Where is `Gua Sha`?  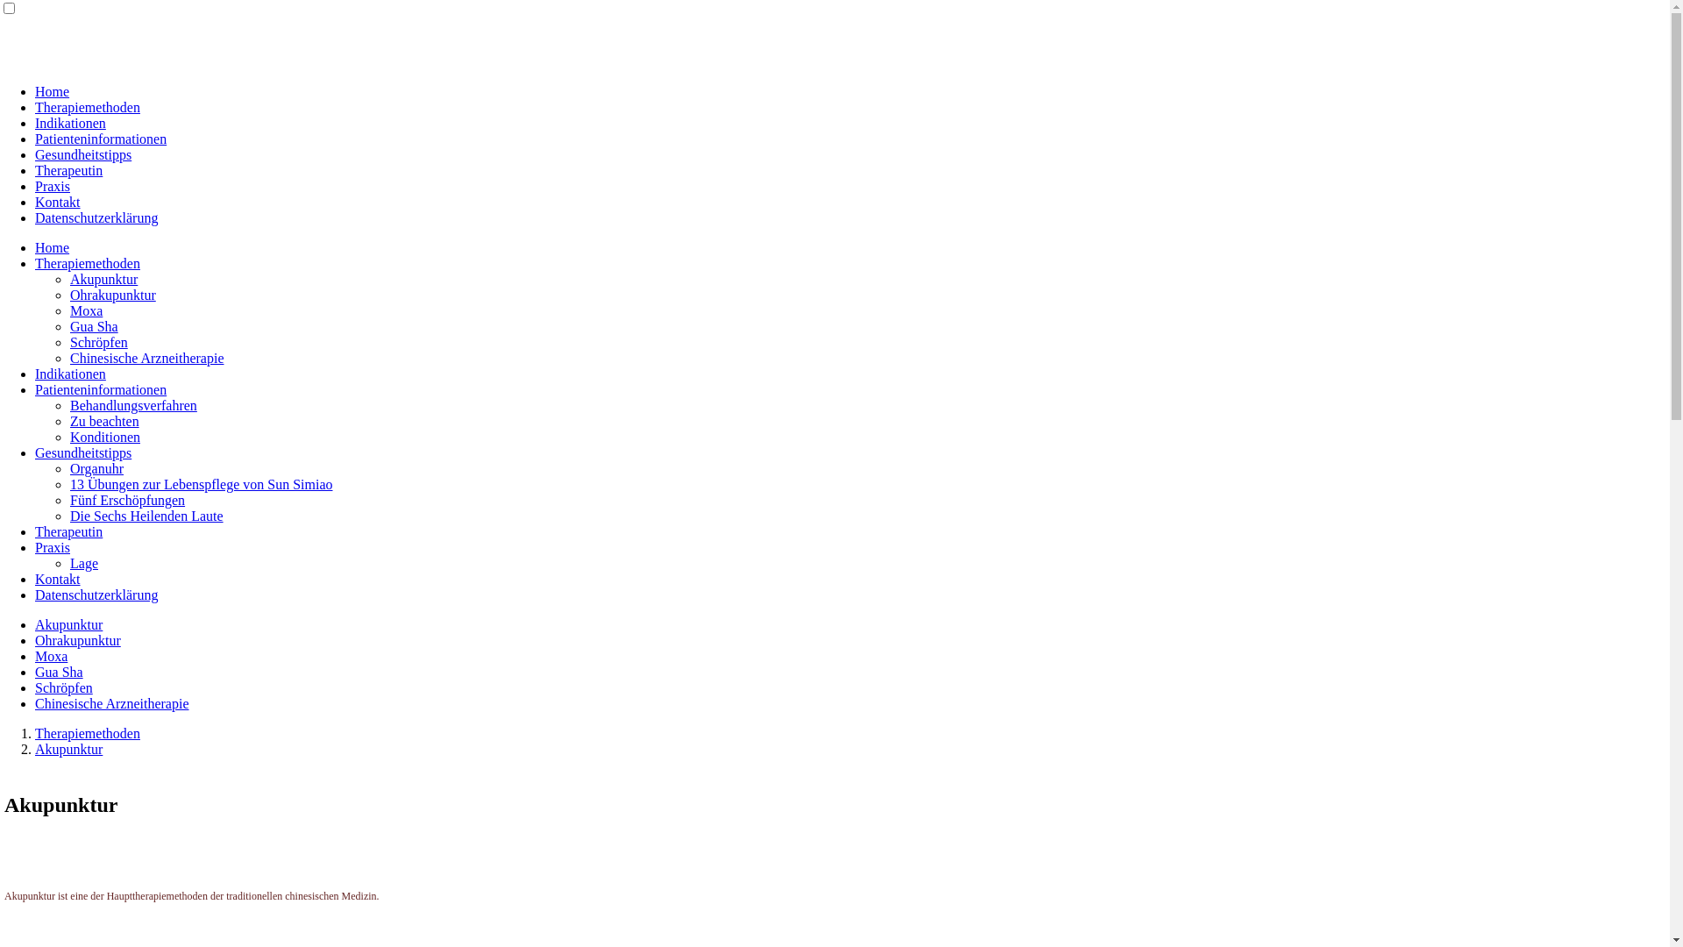 Gua Sha is located at coordinates (60, 672).